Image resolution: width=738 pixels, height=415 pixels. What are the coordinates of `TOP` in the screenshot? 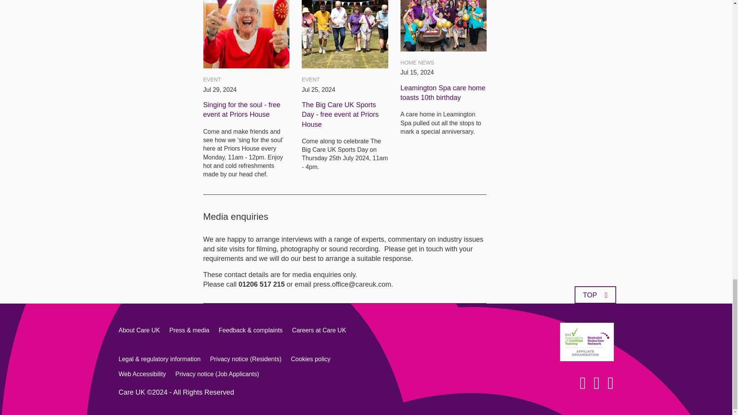 It's located at (595, 295).